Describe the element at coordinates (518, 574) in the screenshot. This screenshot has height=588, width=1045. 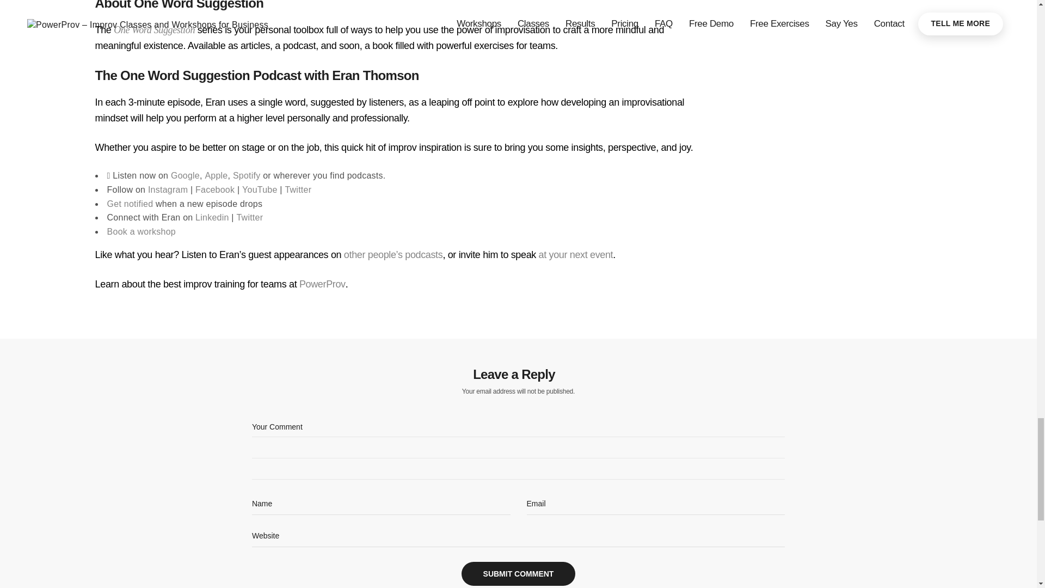
I see `Submit Comment` at that location.